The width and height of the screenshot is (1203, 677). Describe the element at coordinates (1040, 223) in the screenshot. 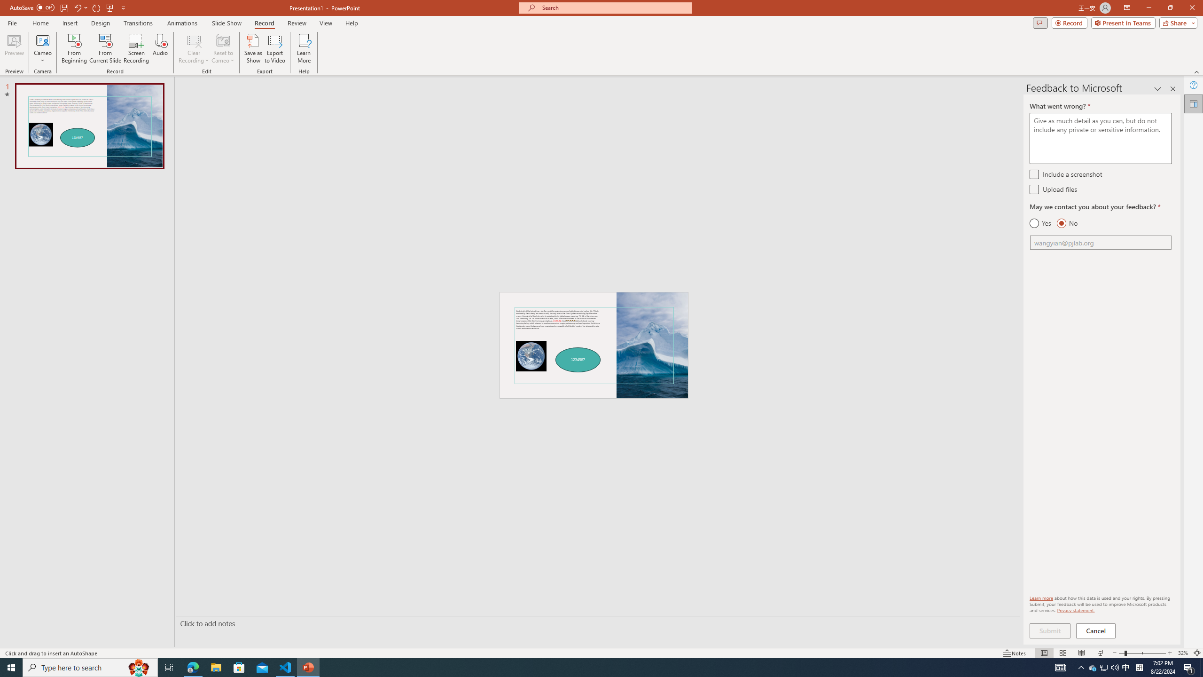

I see `Yes` at that location.